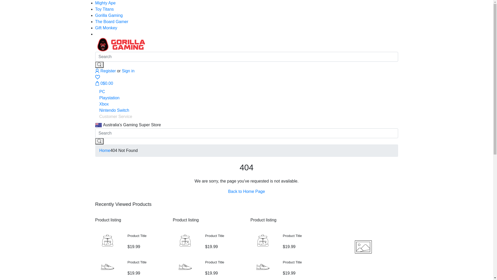  What do you see at coordinates (109, 98) in the screenshot?
I see `Playstation` at bounding box center [109, 98].